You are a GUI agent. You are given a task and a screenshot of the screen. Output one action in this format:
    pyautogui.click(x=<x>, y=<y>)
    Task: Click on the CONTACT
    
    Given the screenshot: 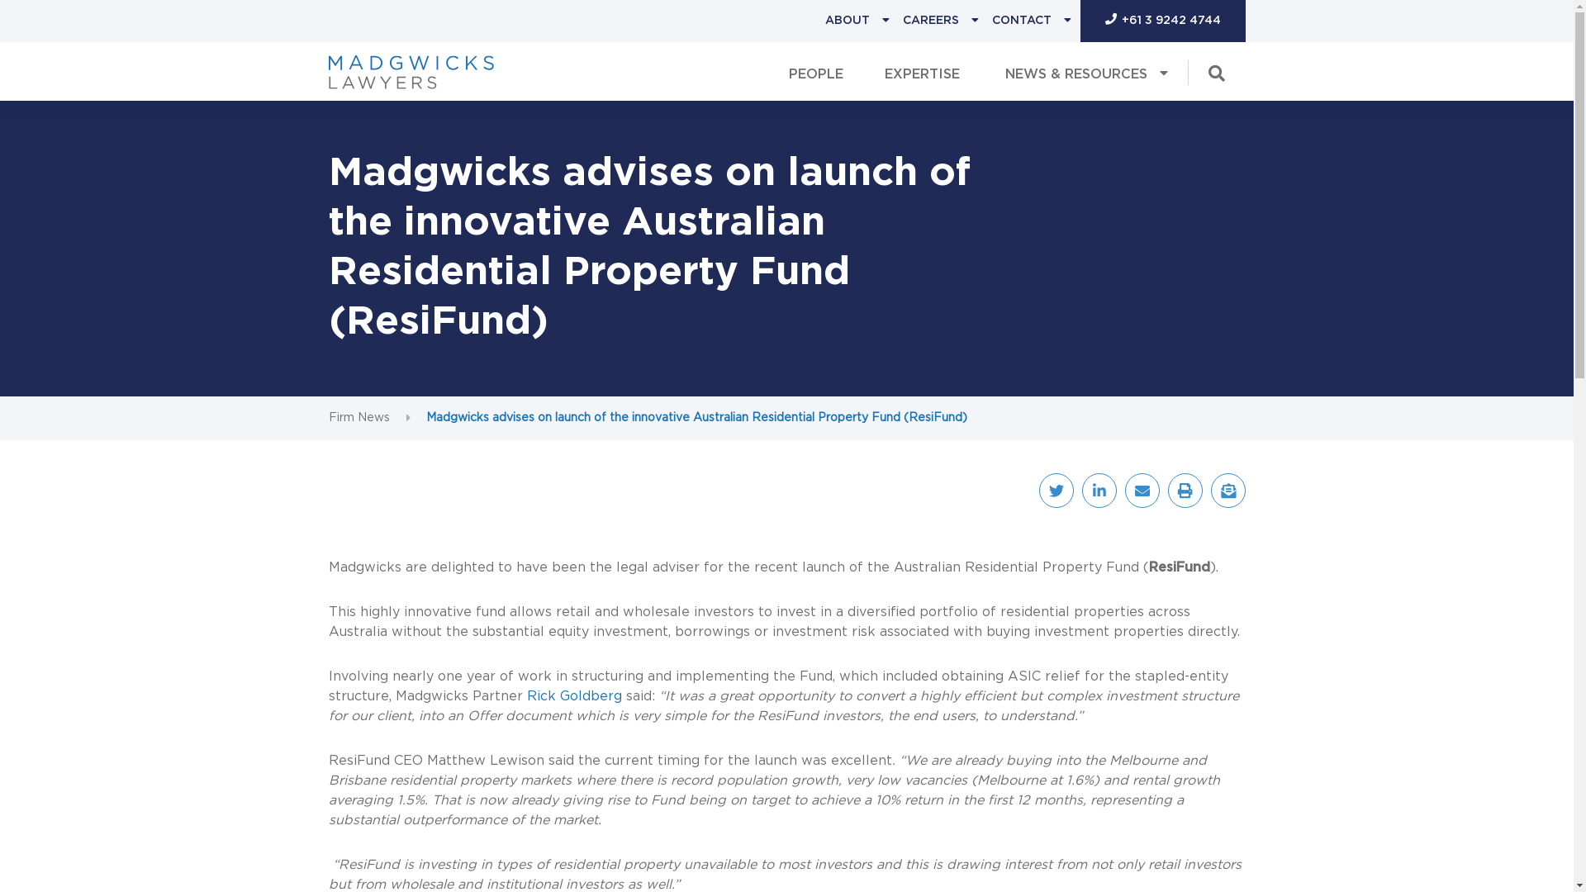 What is the action you would take?
    pyautogui.click(x=1021, y=21)
    